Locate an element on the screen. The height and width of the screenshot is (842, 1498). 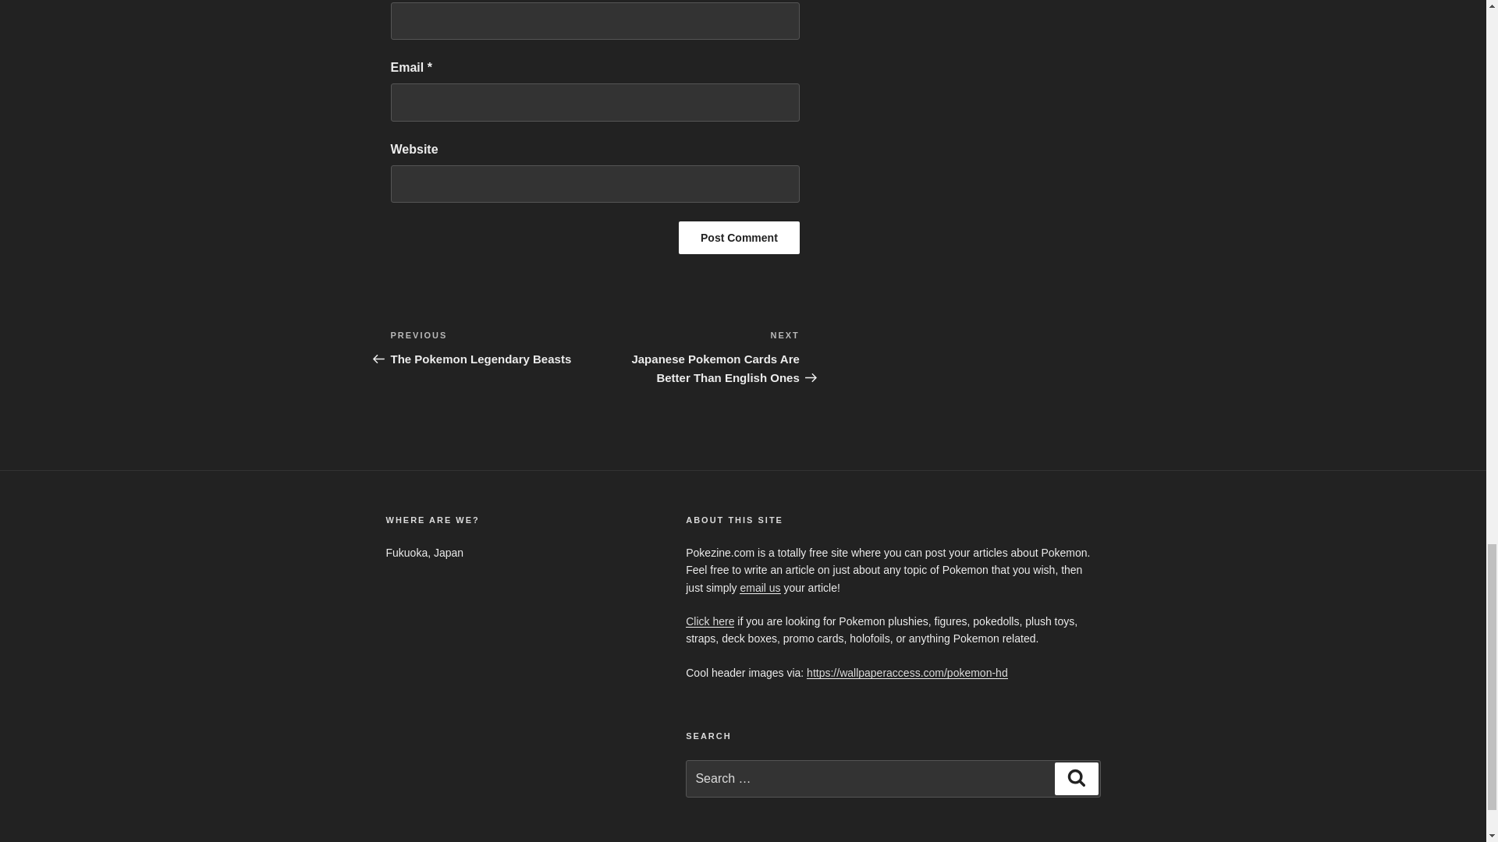
Click here is located at coordinates (739, 238).